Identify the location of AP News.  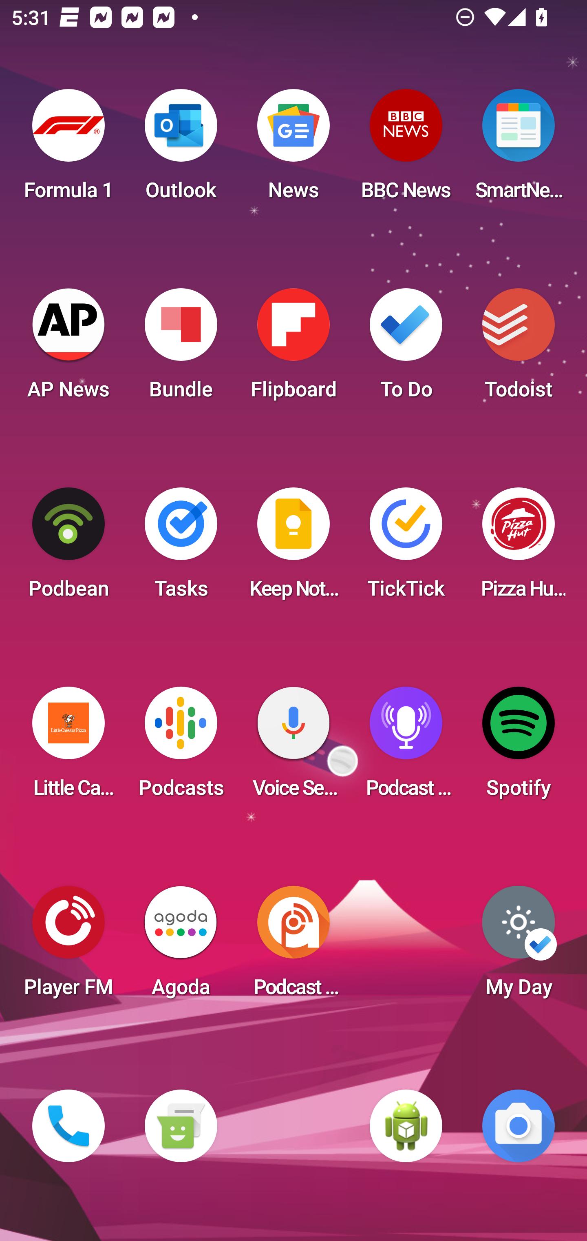
(68, 349).